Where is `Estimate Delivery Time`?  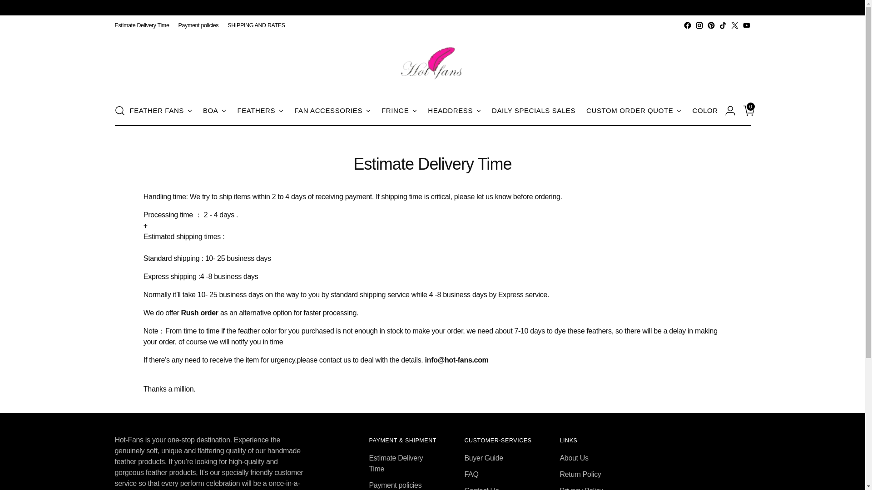 Estimate Delivery Time is located at coordinates (142, 25).